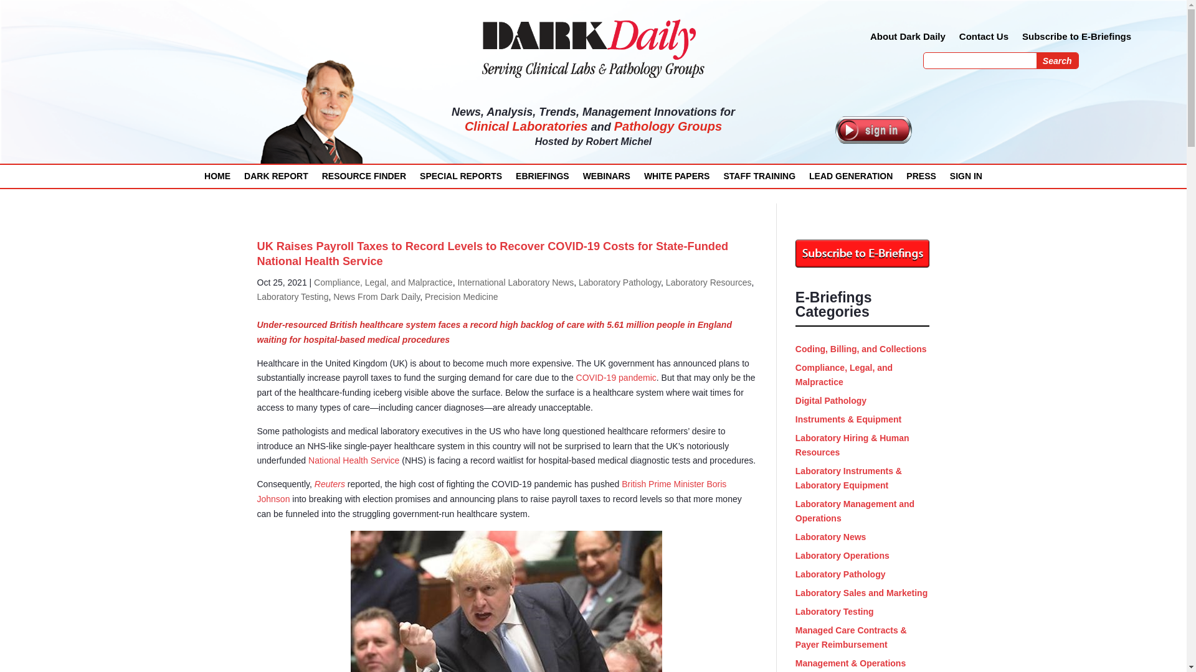 The image size is (1196, 672). What do you see at coordinates (593, 48) in the screenshot?
I see `dark-daily-serving-clinical-labs` at bounding box center [593, 48].